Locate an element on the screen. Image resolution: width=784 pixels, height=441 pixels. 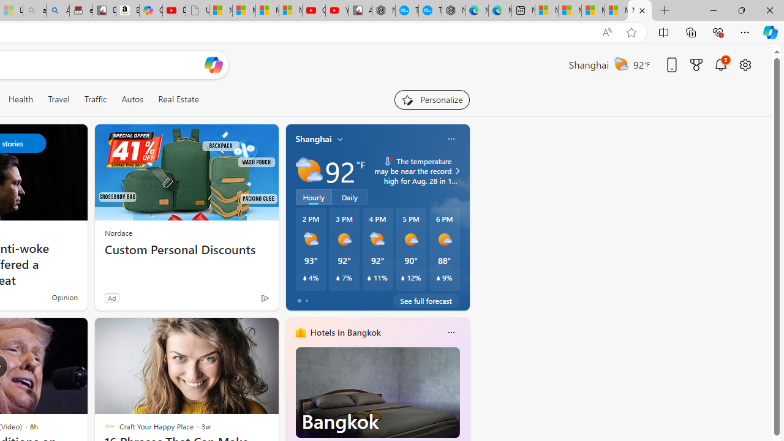
New Tab is located at coordinates (665, 11).